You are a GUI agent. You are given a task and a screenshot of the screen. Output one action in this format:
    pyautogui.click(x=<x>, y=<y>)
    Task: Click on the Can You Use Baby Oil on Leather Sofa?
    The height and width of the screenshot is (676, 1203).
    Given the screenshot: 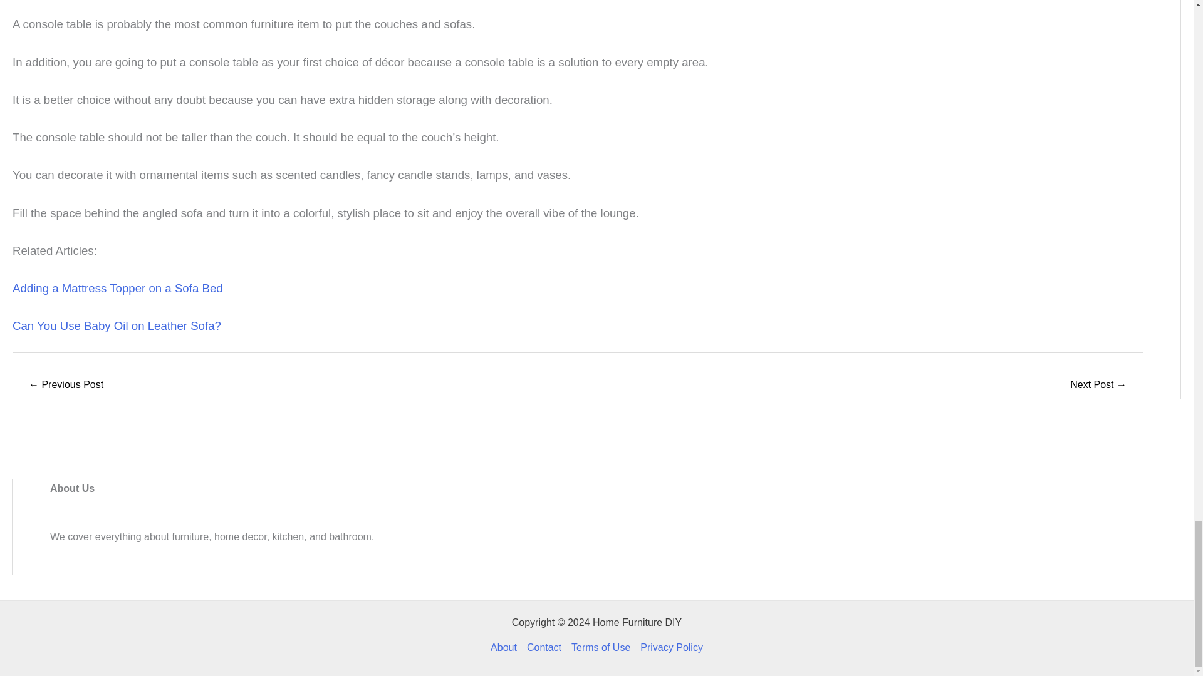 What is the action you would take?
    pyautogui.click(x=117, y=325)
    